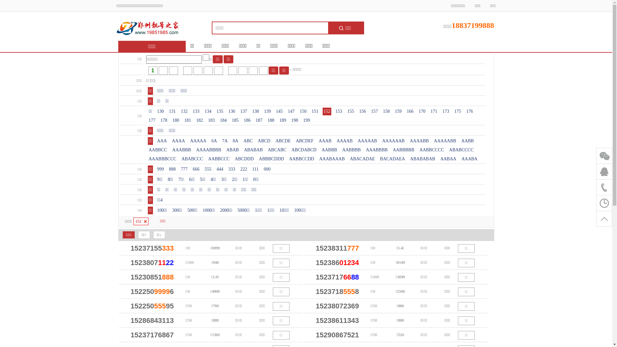  What do you see at coordinates (469, 159) in the screenshot?
I see `AAABA` at bounding box center [469, 159].